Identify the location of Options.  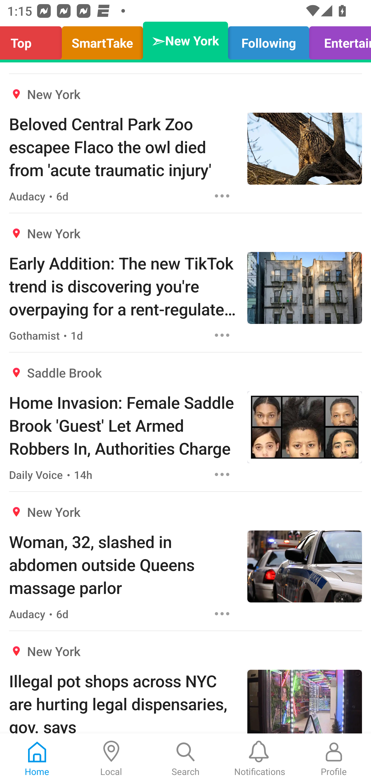
(222, 335).